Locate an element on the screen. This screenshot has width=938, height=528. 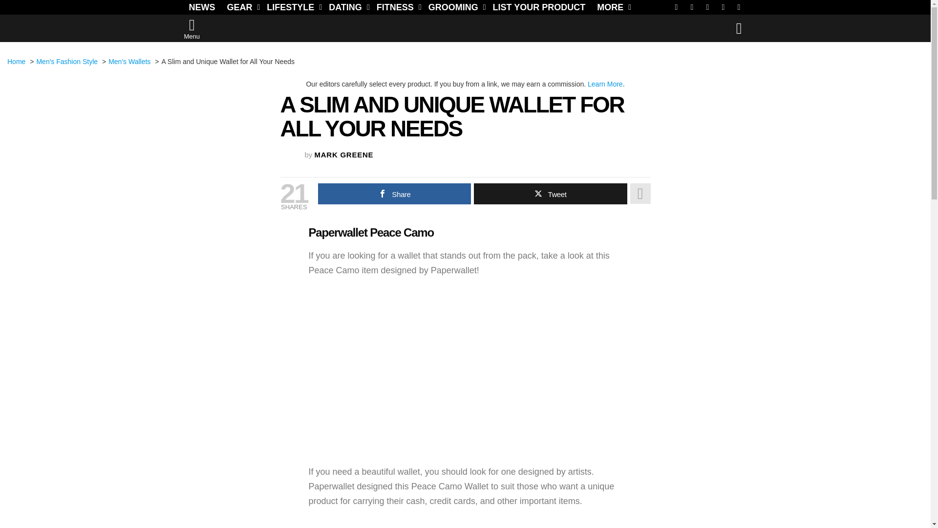
NEWS is located at coordinates (201, 7).